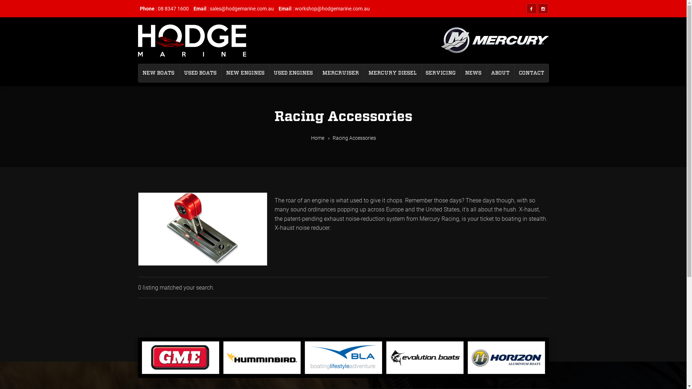 The height and width of the screenshot is (389, 692). What do you see at coordinates (245, 73) in the screenshot?
I see `NEW ENGINES` at bounding box center [245, 73].